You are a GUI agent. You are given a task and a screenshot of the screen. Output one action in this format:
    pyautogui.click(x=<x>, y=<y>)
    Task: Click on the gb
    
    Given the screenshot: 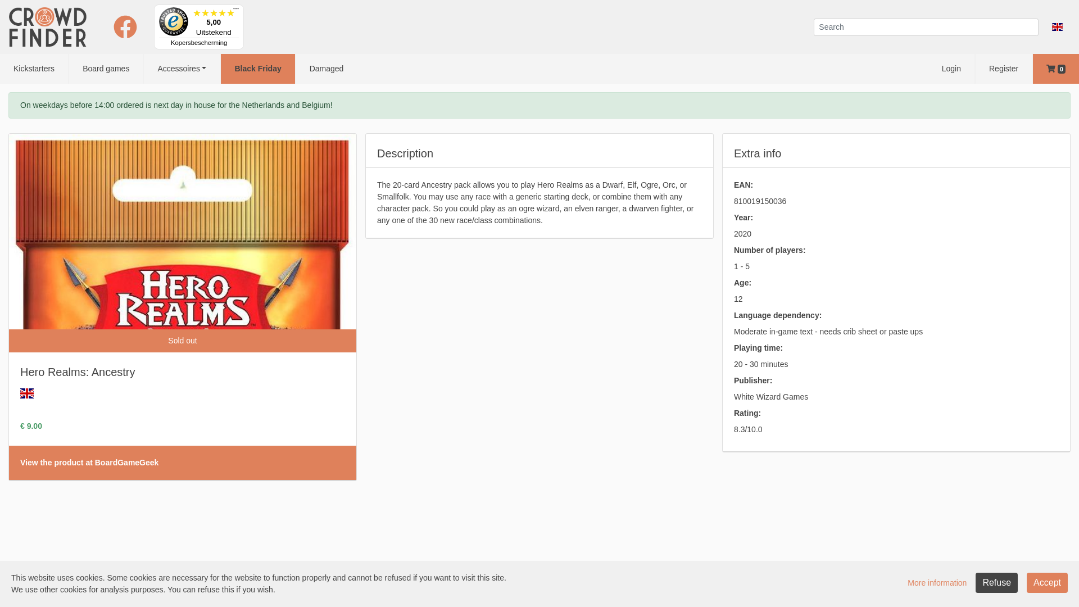 What is the action you would take?
    pyautogui.click(x=27, y=393)
    